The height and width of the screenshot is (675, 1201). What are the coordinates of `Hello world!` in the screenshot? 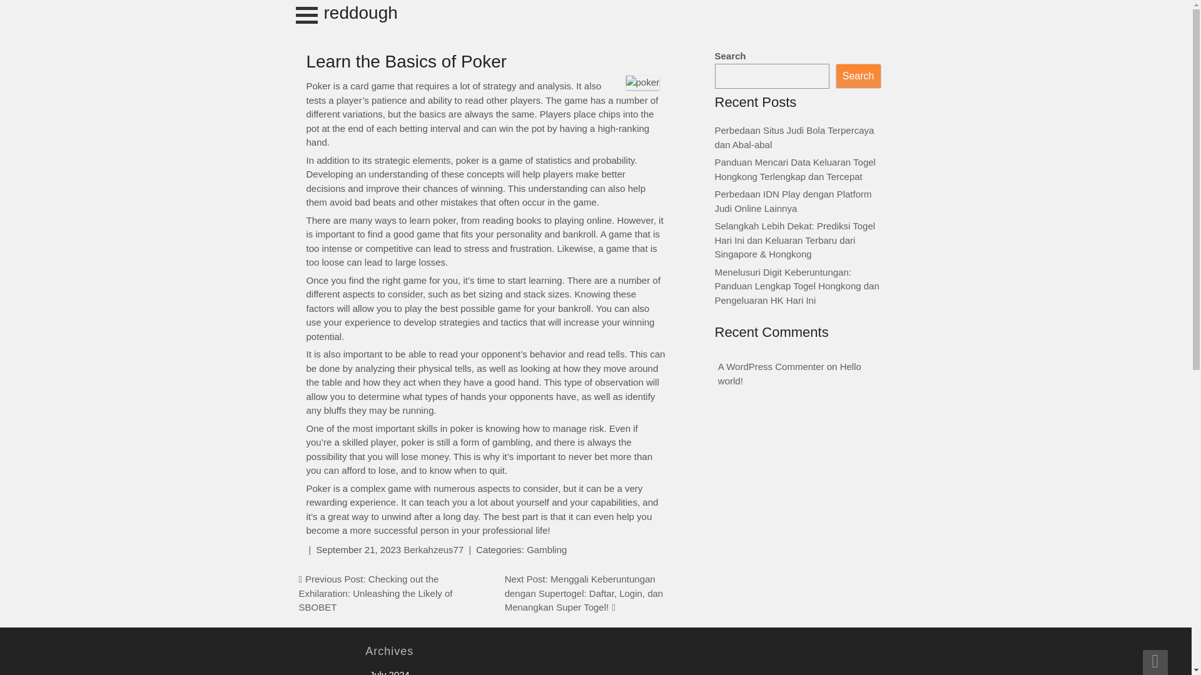 It's located at (789, 373).